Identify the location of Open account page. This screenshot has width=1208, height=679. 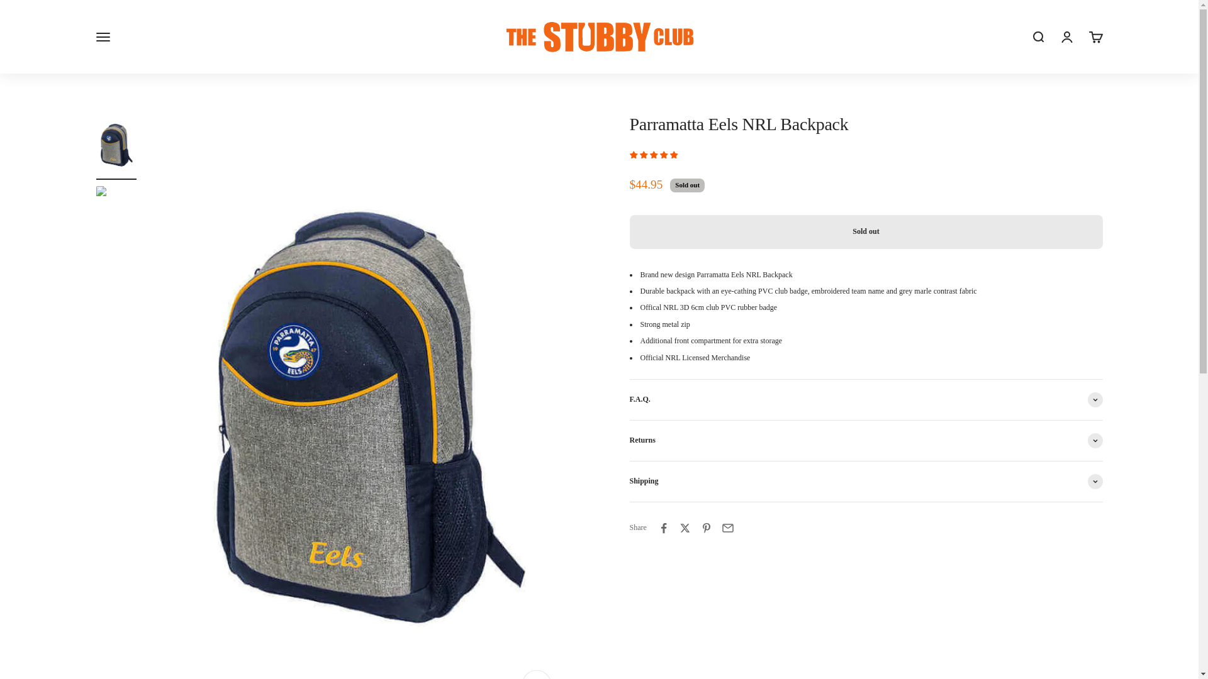
(1066, 36).